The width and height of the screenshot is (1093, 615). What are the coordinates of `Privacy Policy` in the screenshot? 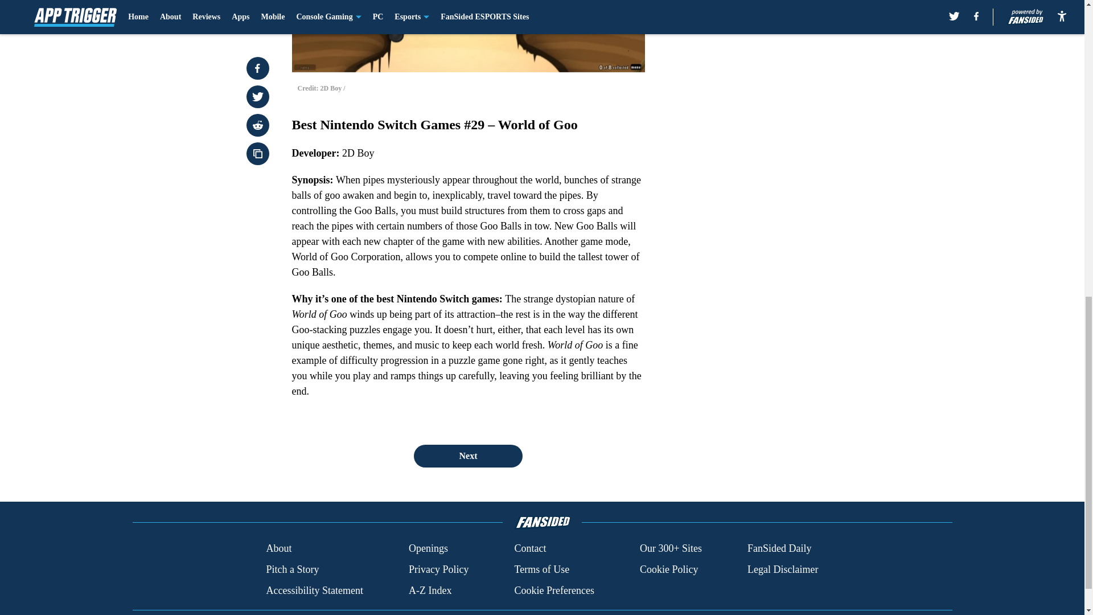 It's located at (438, 569).